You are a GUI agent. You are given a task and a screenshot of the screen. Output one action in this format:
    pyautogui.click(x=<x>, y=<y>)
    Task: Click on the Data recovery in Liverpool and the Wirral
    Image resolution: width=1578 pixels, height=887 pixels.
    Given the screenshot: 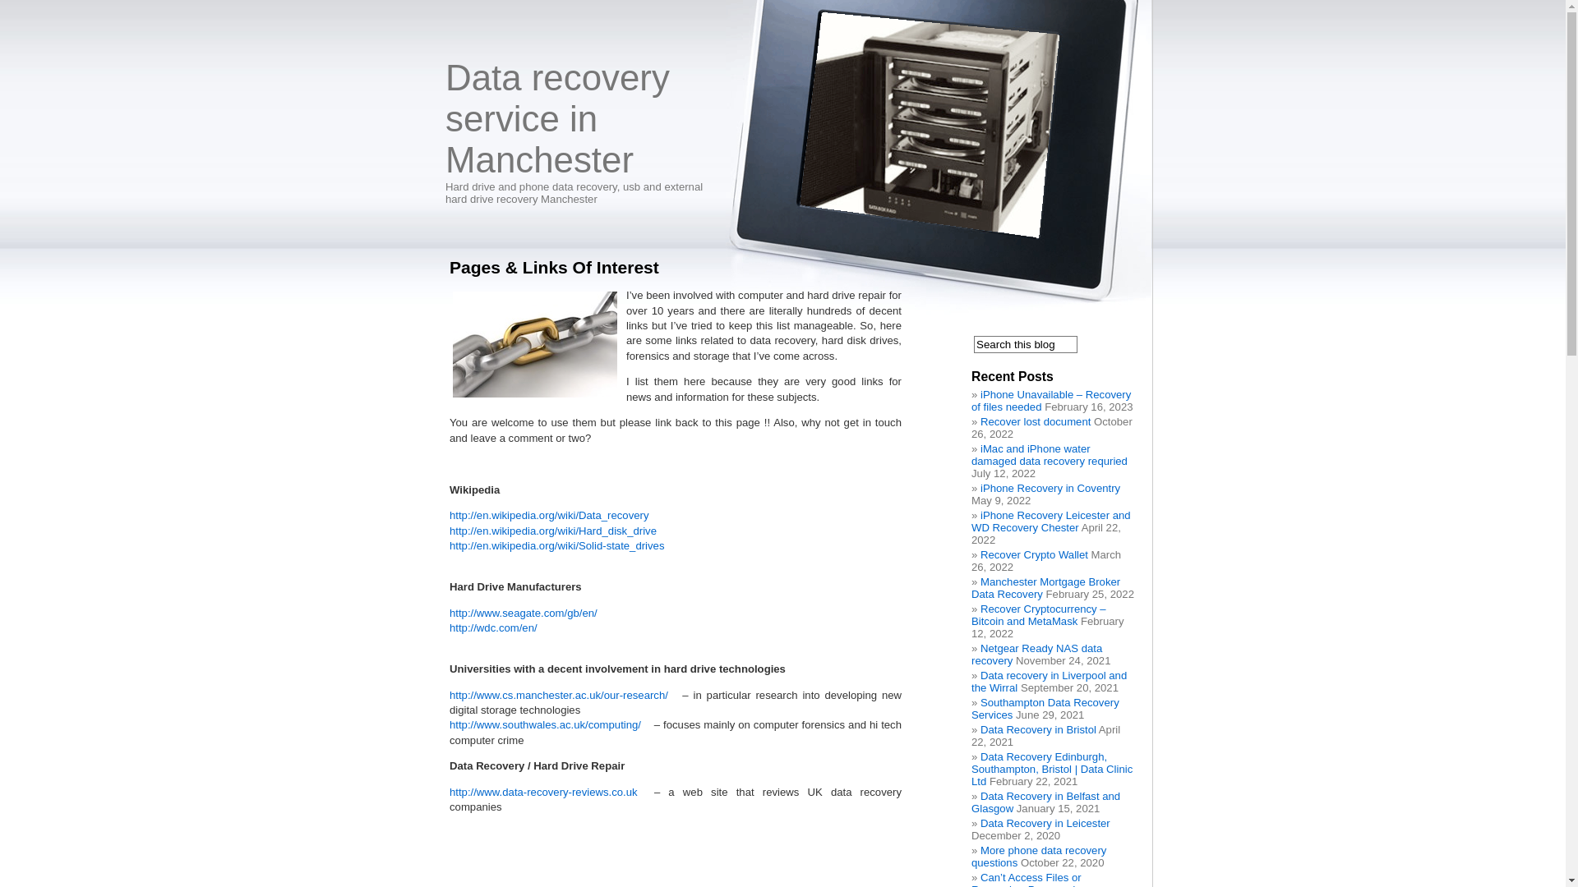 What is the action you would take?
    pyautogui.click(x=1049, y=682)
    